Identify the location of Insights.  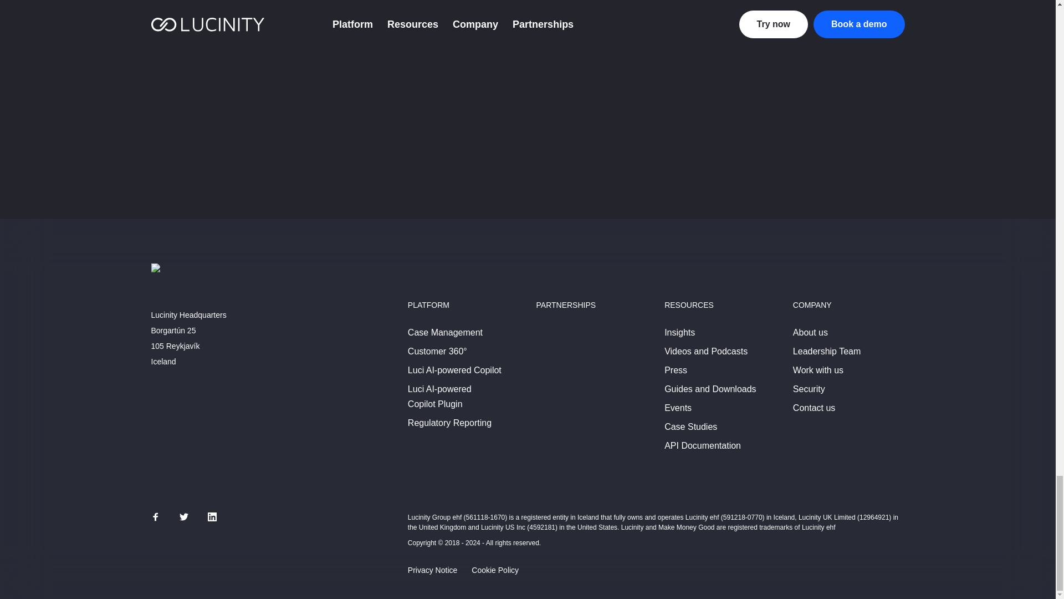
(679, 333).